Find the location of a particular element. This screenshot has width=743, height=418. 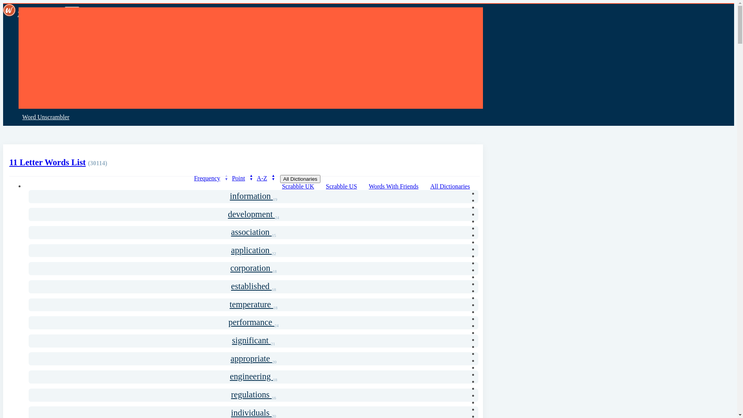

Word Finder is located at coordinates (38, 50).